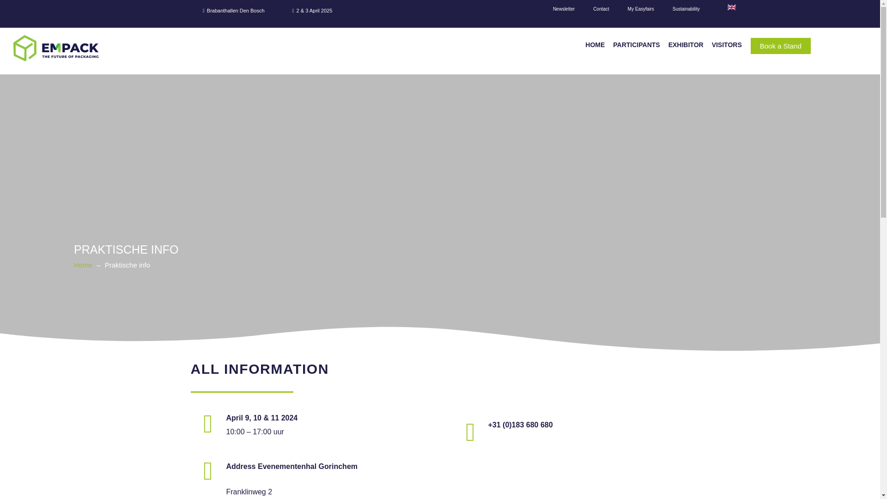 The height and width of the screenshot is (499, 887). Describe the element at coordinates (564, 10) in the screenshot. I see `Newsletter` at that location.